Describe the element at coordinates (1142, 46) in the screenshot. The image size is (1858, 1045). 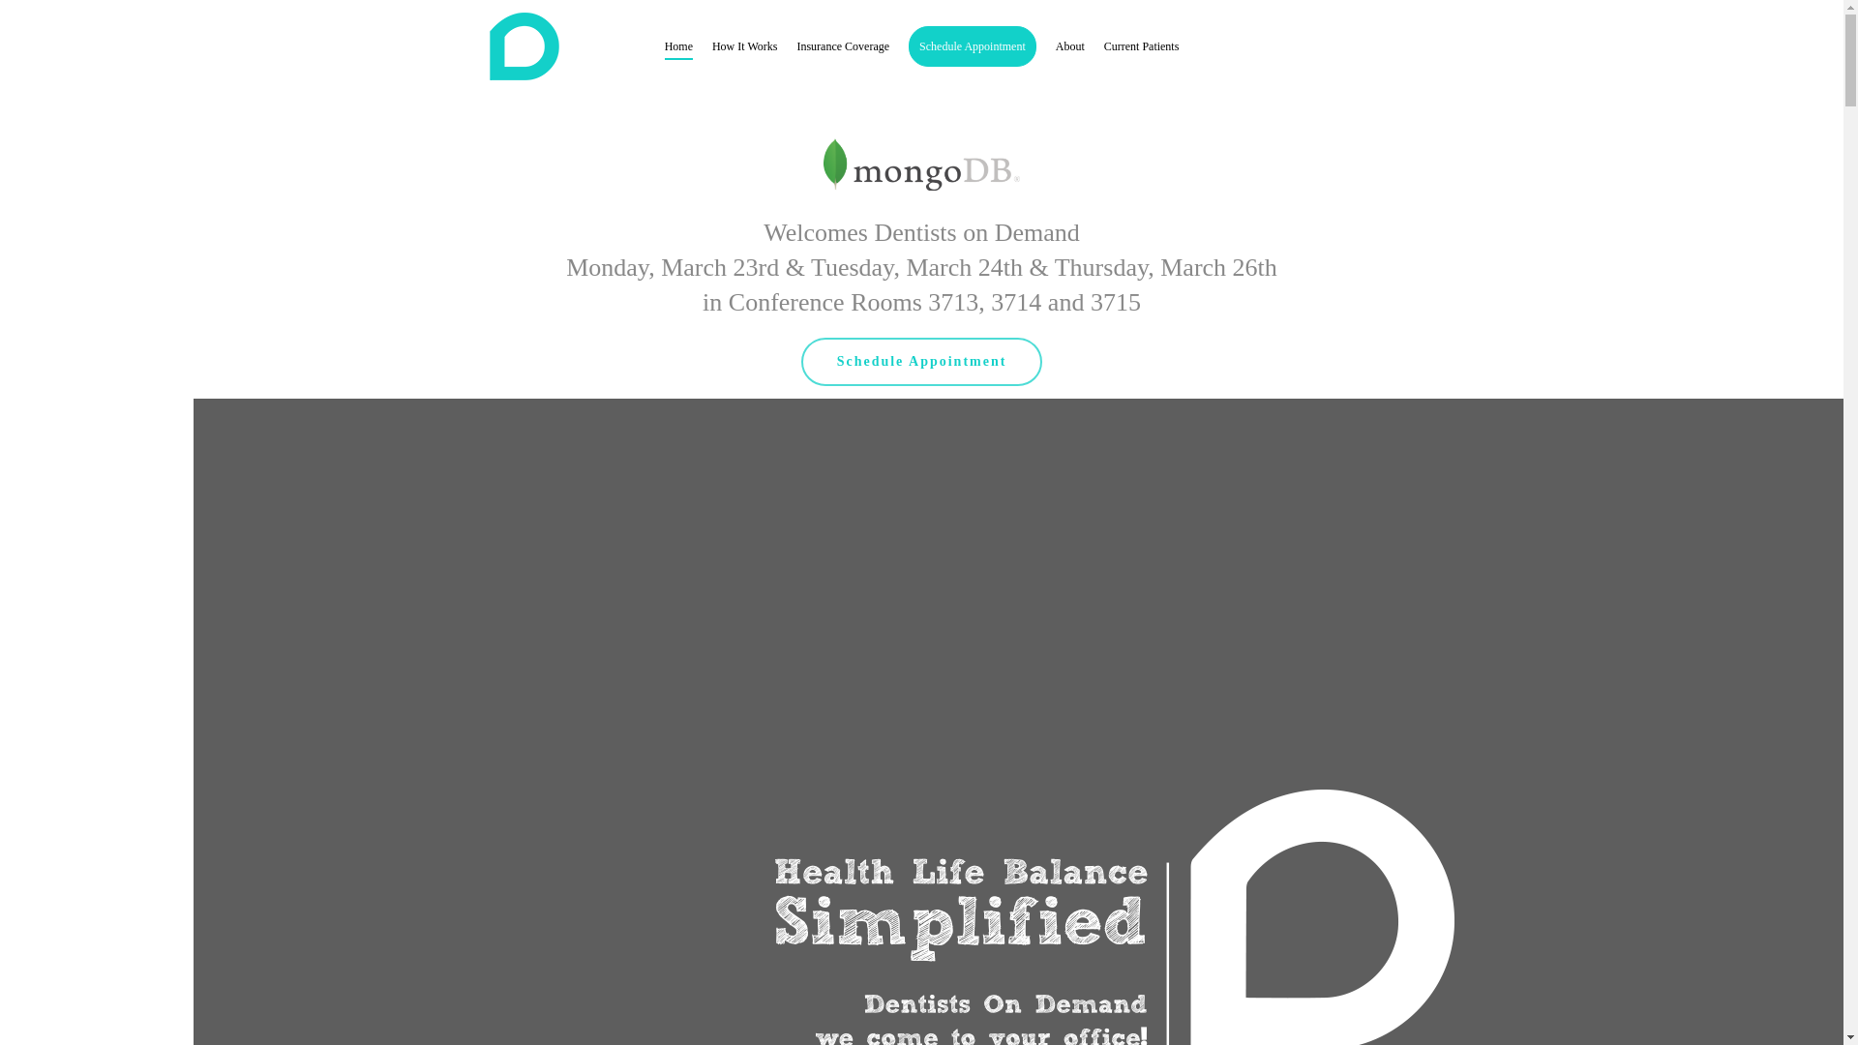
I see `Current Patients` at that location.